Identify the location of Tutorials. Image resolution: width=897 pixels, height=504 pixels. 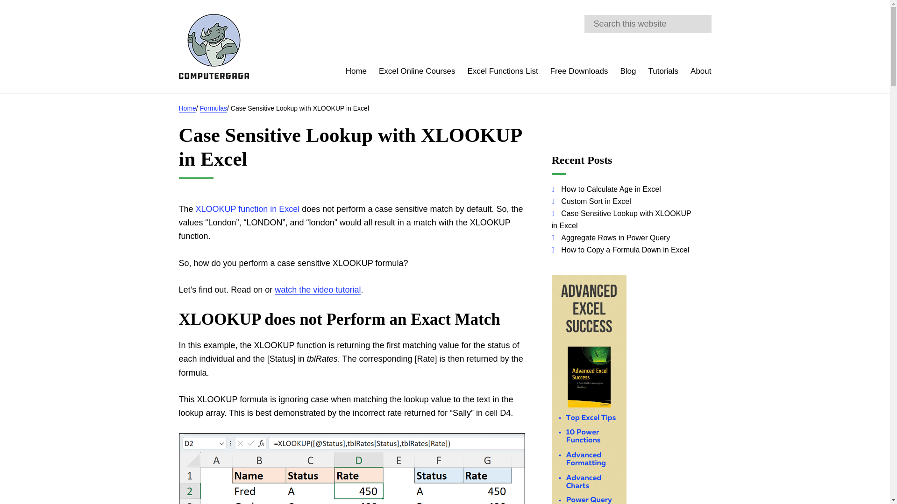
(663, 73).